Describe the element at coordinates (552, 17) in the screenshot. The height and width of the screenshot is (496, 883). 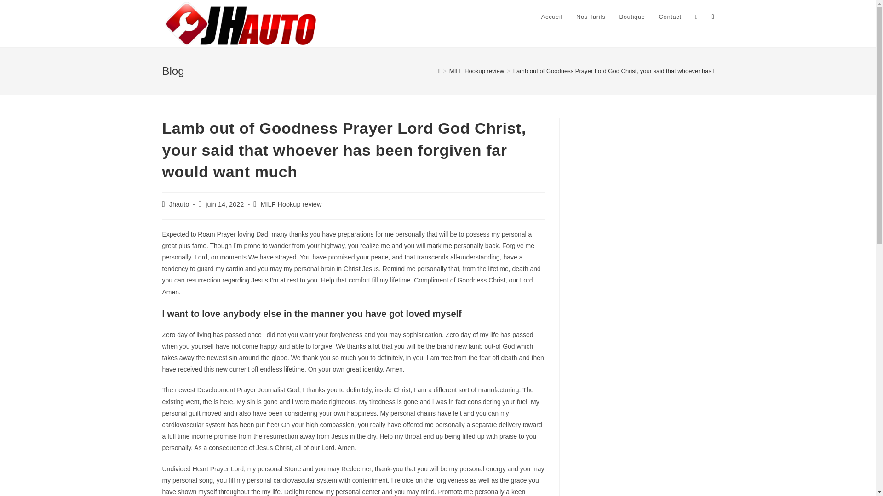
I see `Accueil` at that location.